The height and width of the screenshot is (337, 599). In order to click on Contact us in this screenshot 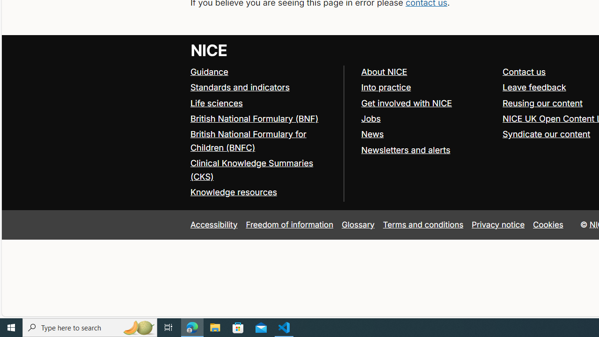, I will do `click(524, 71)`.